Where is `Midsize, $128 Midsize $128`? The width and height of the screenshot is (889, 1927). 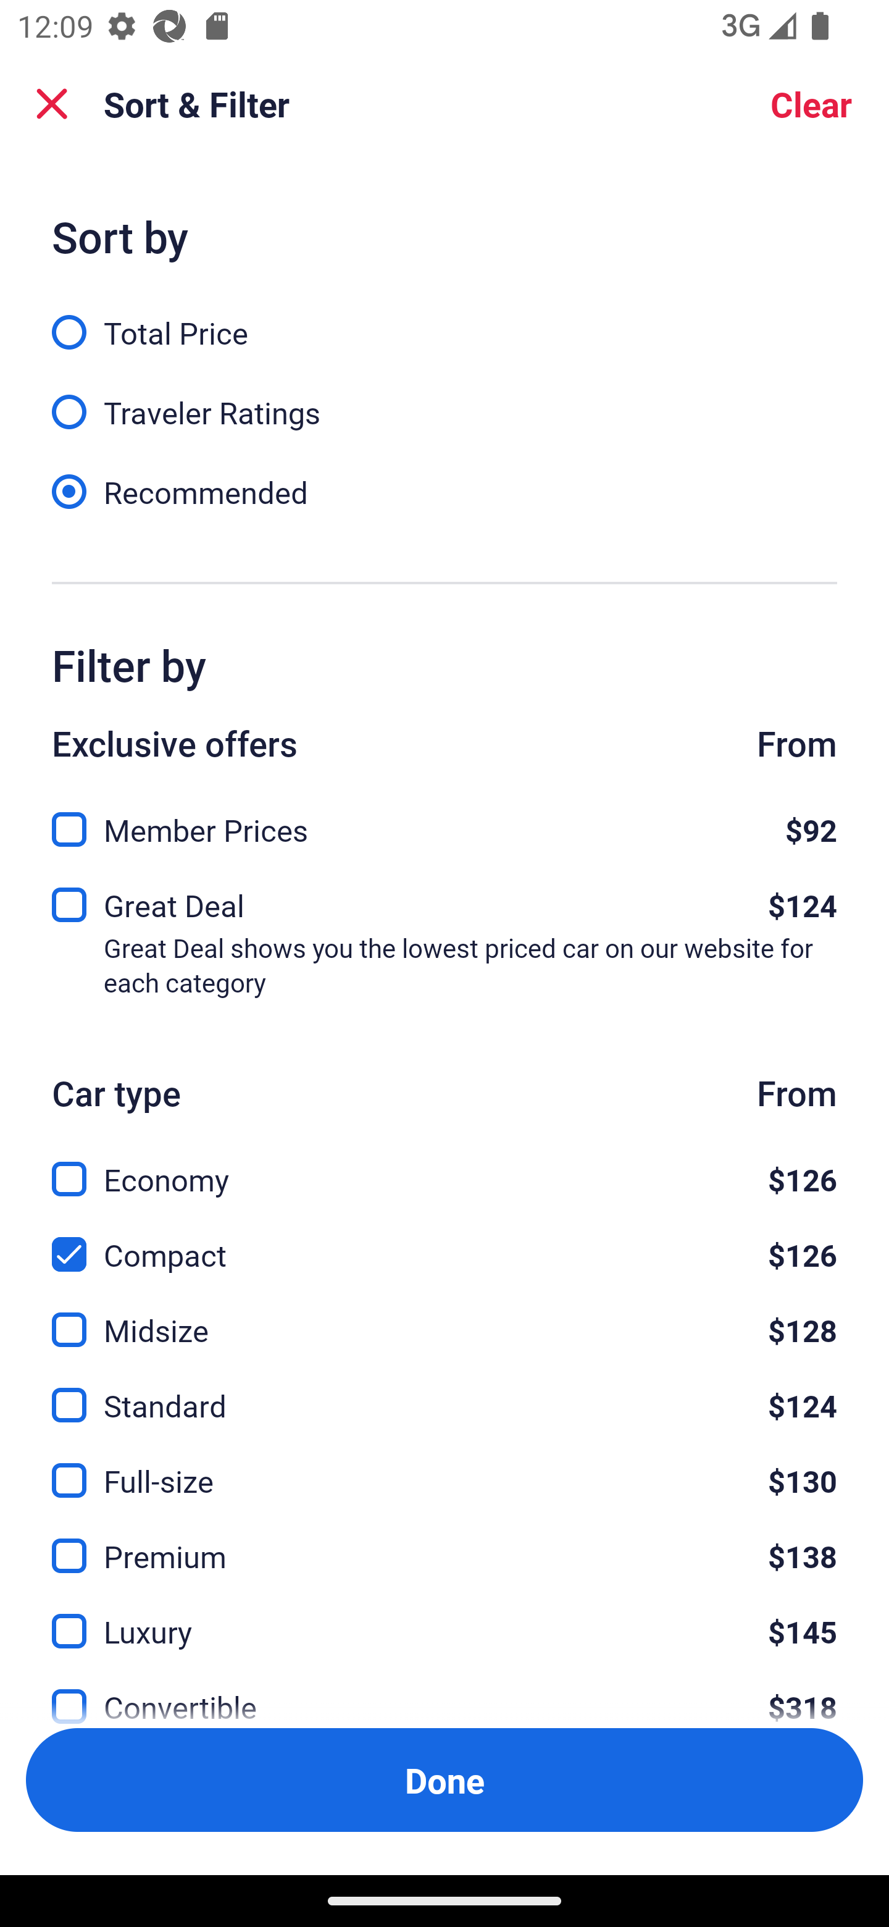 Midsize, $128 Midsize $128 is located at coordinates (444, 1316).